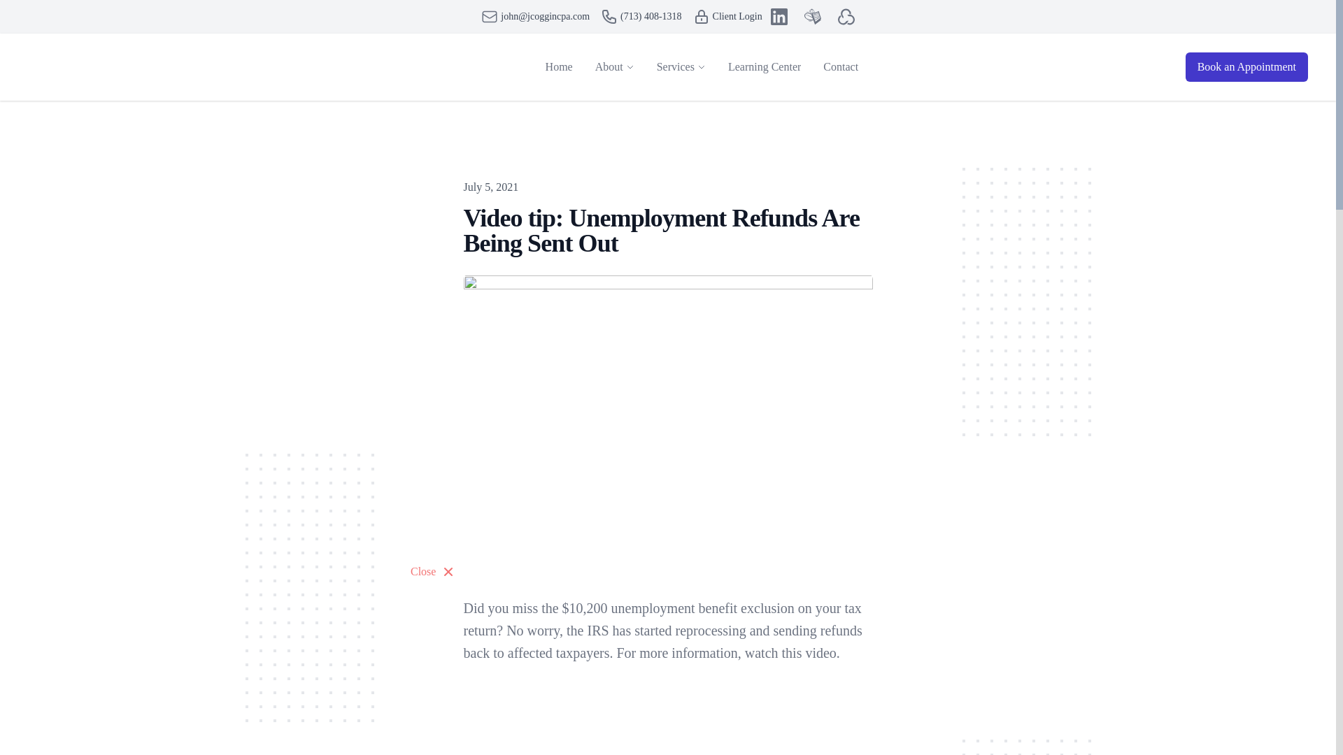 Image resolution: width=1343 pixels, height=755 pixels. Describe the element at coordinates (727, 16) in the screenshot. I see `Client Login` at that location.